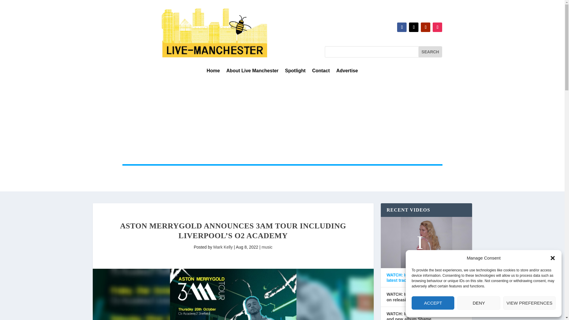 This screenshot has width=569, height=320. I want to click on Follow on Youtube, so click(426, 27).